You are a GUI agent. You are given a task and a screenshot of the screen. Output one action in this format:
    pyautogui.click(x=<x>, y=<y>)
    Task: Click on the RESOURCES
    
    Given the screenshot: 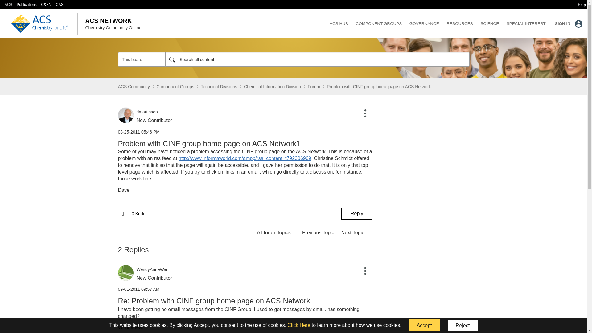 What is the action you would take?
    pyautogui.click(x=459, y=23)
    